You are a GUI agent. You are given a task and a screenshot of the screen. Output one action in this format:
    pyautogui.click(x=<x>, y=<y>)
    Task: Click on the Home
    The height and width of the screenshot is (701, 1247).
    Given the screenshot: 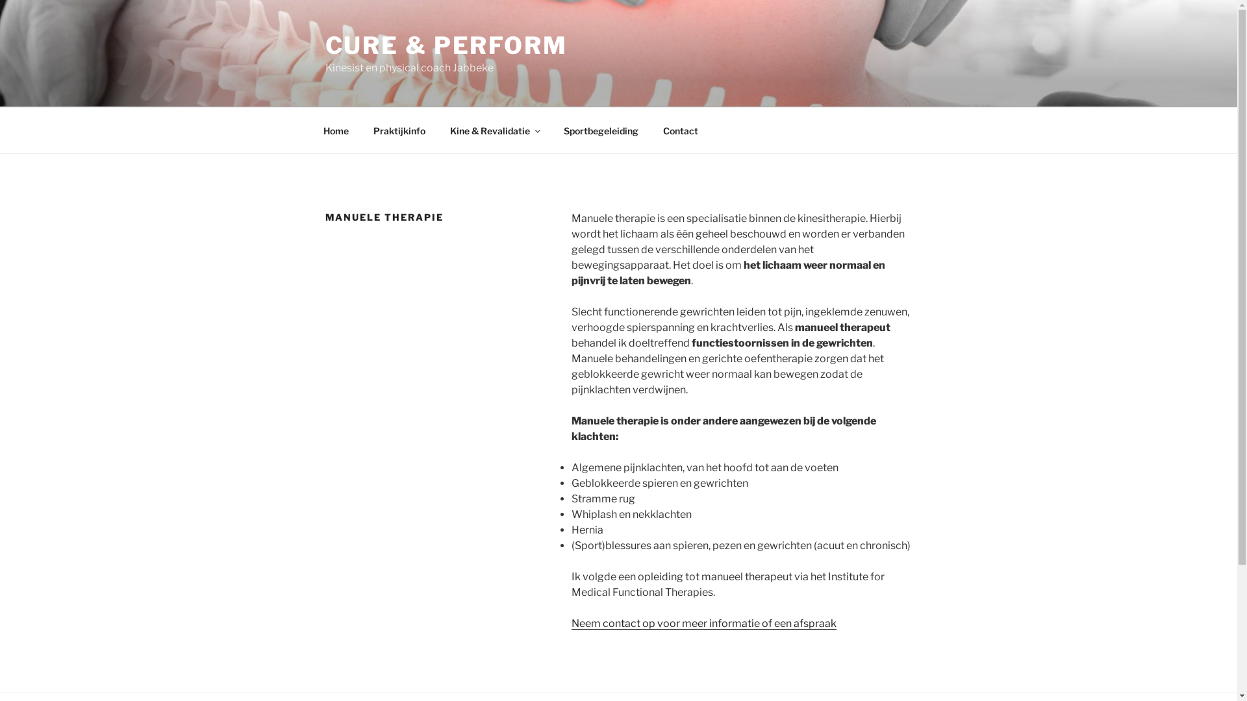 What is the action you would take?
    pyautogui.click(x=336, y=130)
    